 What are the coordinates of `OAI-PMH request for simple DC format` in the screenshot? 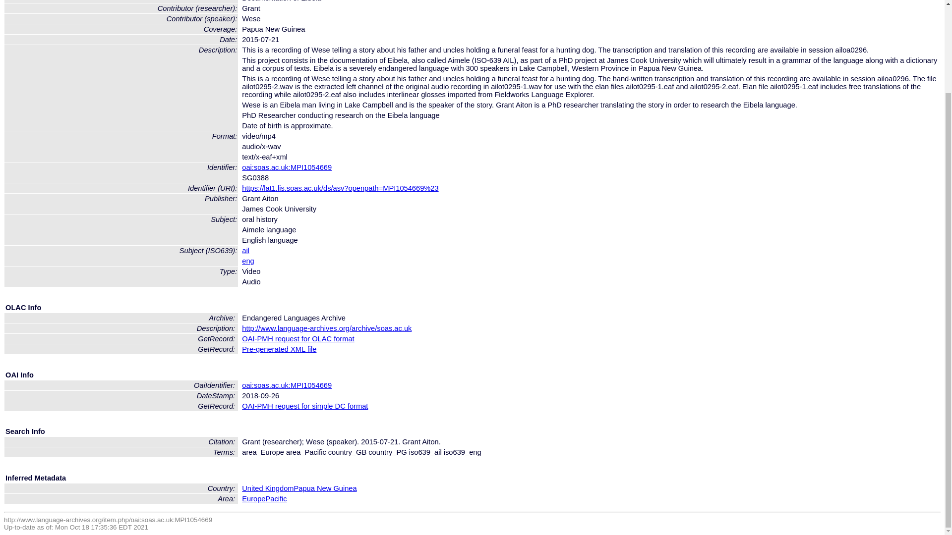 It's located at (304, 406).